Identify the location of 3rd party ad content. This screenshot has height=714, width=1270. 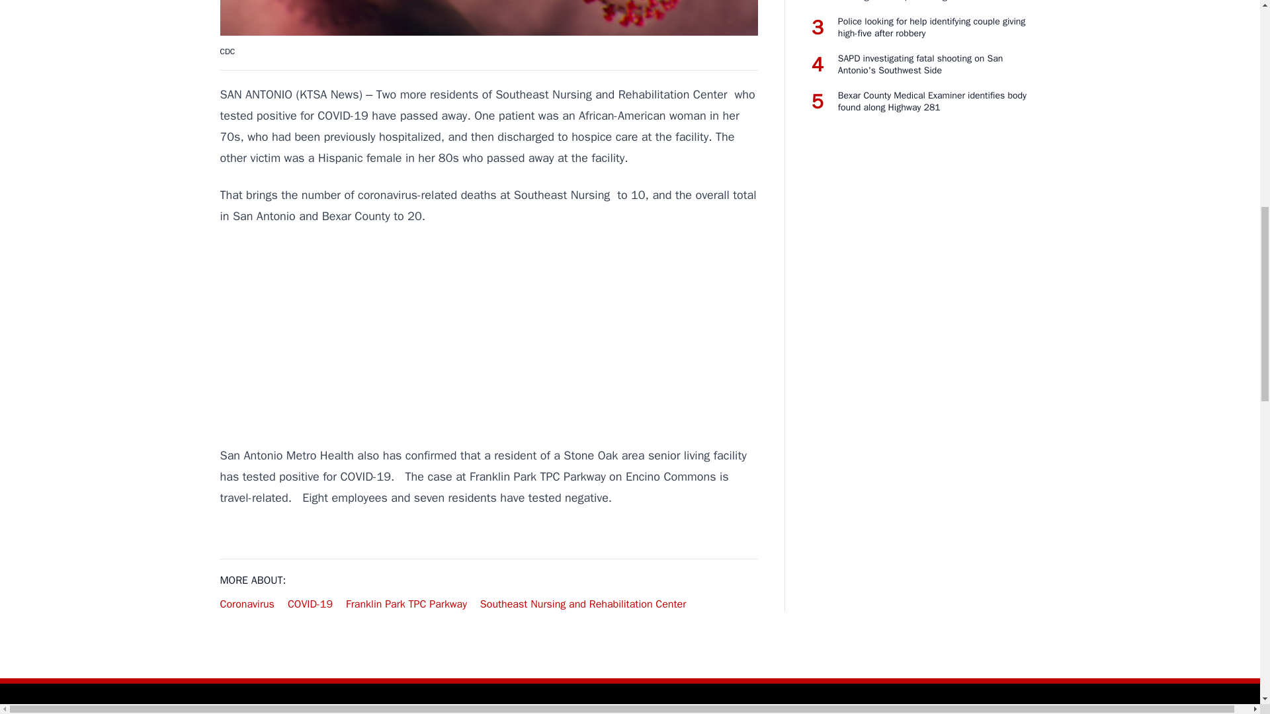
(488, 336).